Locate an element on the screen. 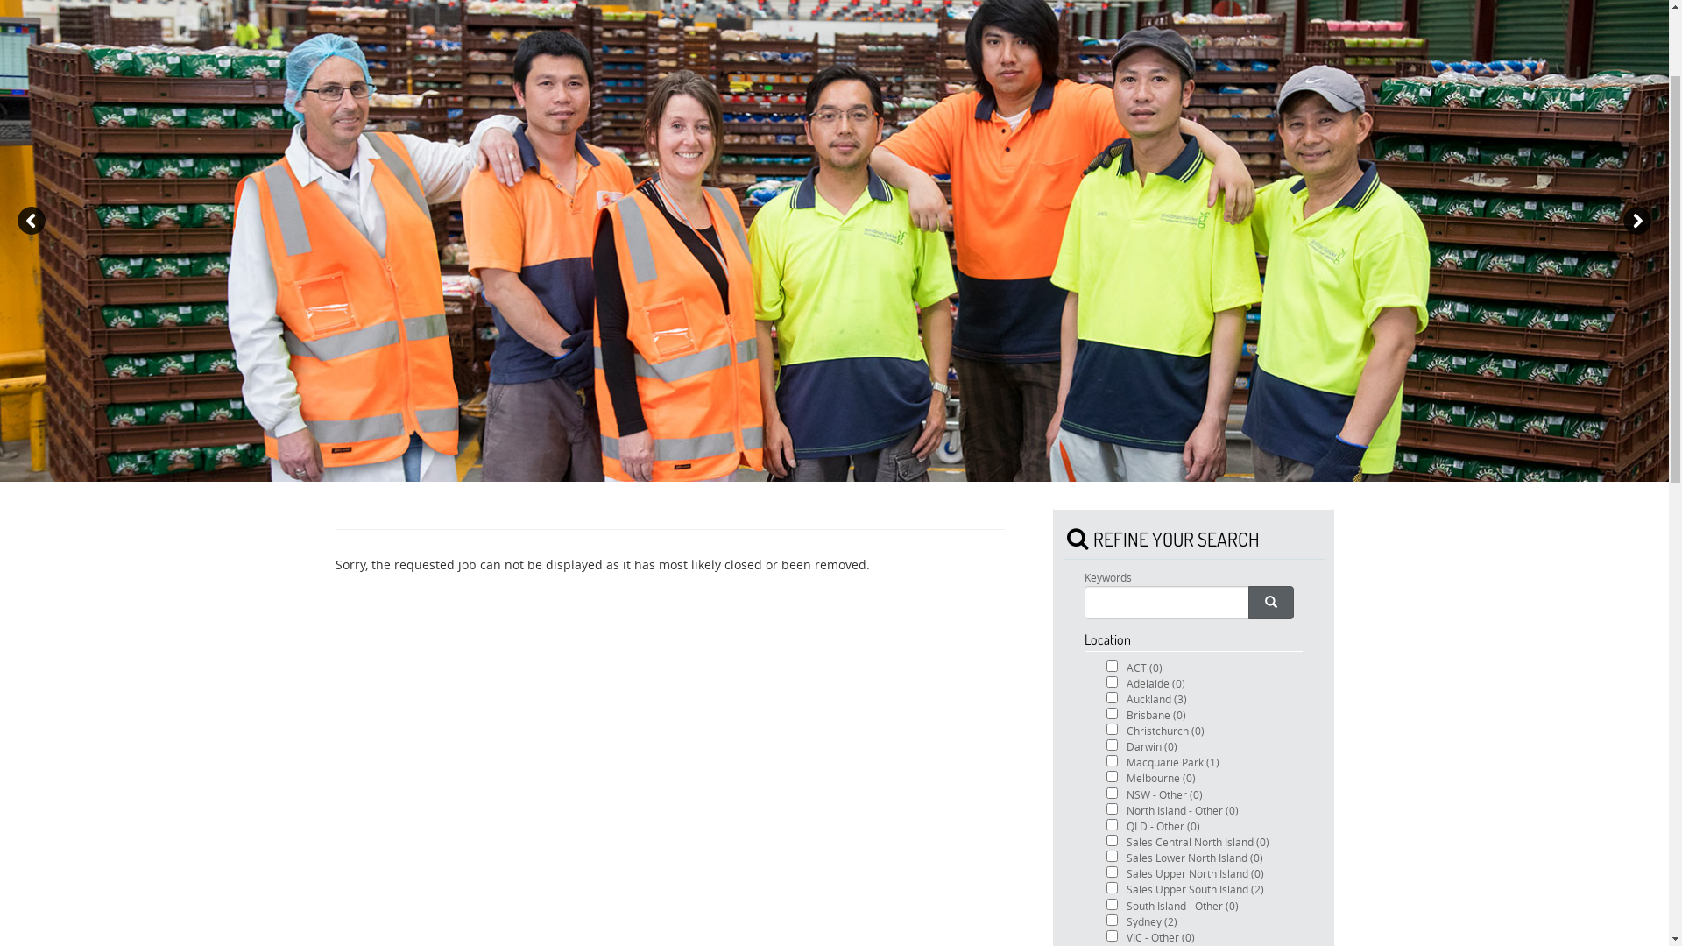  HOME is located at coordinates (1001, 46).